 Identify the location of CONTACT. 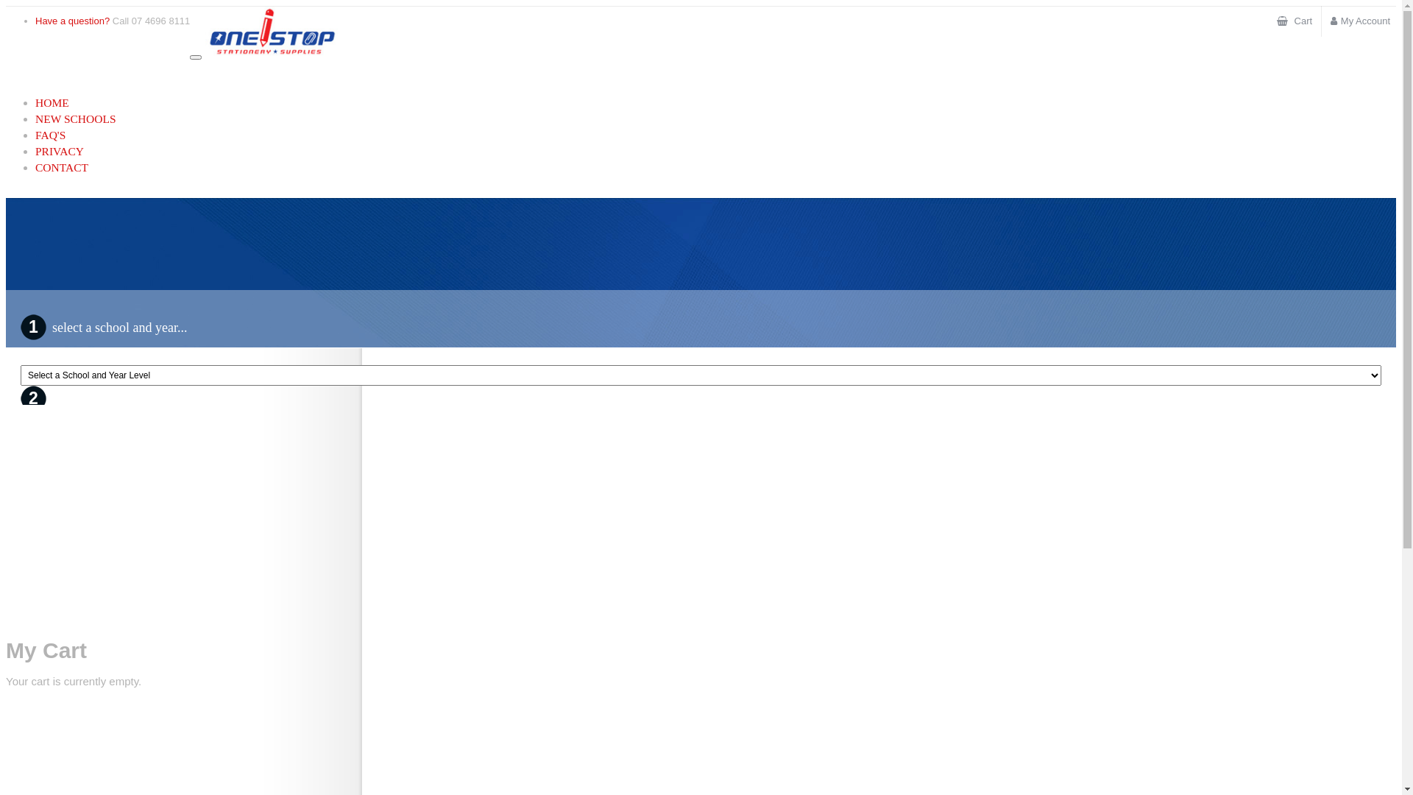
(62, 168).